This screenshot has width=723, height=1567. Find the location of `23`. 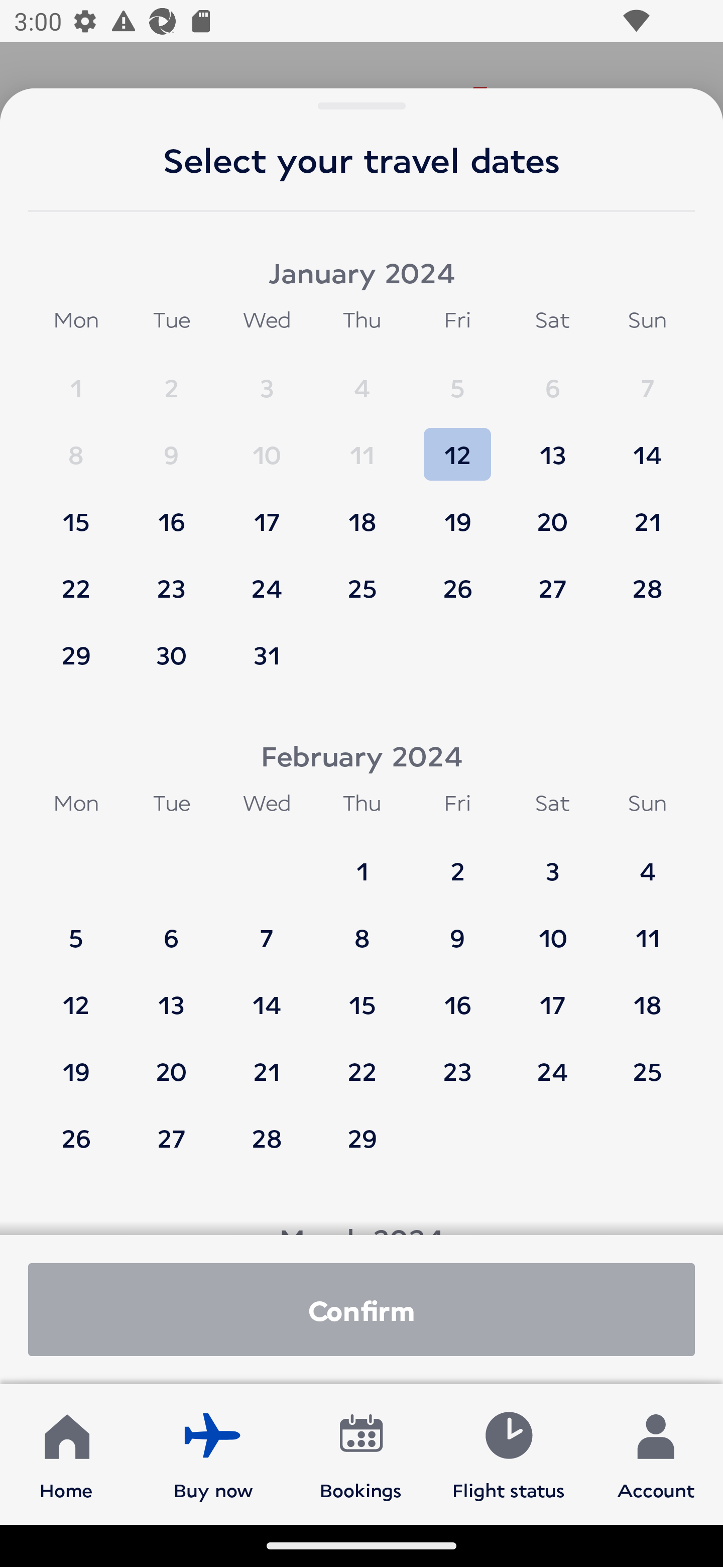

23 is located at coordinates (171, 579).